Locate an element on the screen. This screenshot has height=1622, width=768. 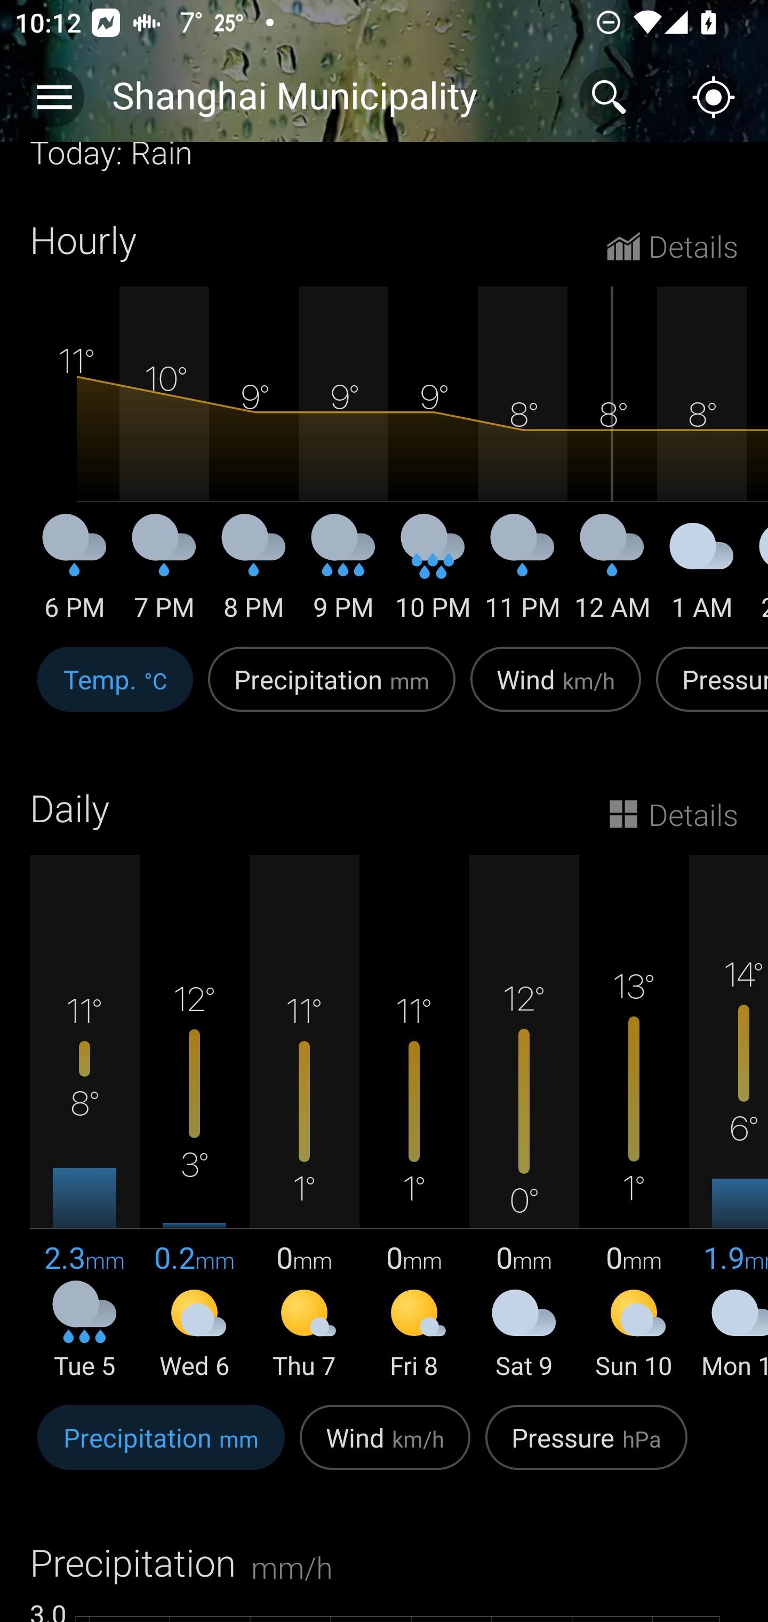
14° 6° 1.9 mm Mon 11 is located at coordinates (729, 1118).